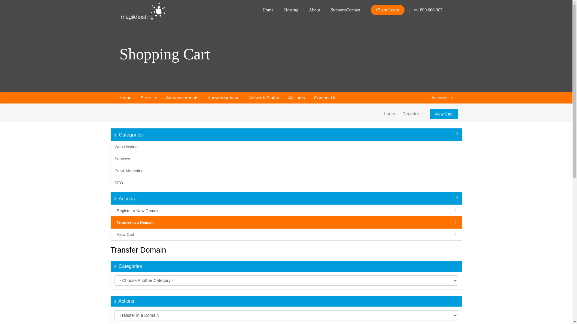 This screenshot has height=324, width=577. Describe the element at coordinates (297, 98) in the screenshot. I see `Affiliates` at that location.